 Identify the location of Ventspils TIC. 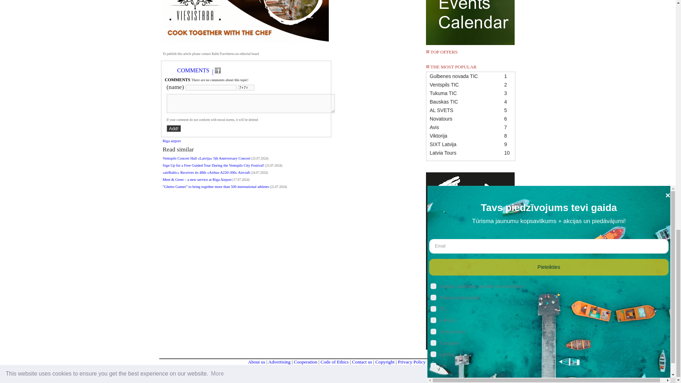
(470, 84).